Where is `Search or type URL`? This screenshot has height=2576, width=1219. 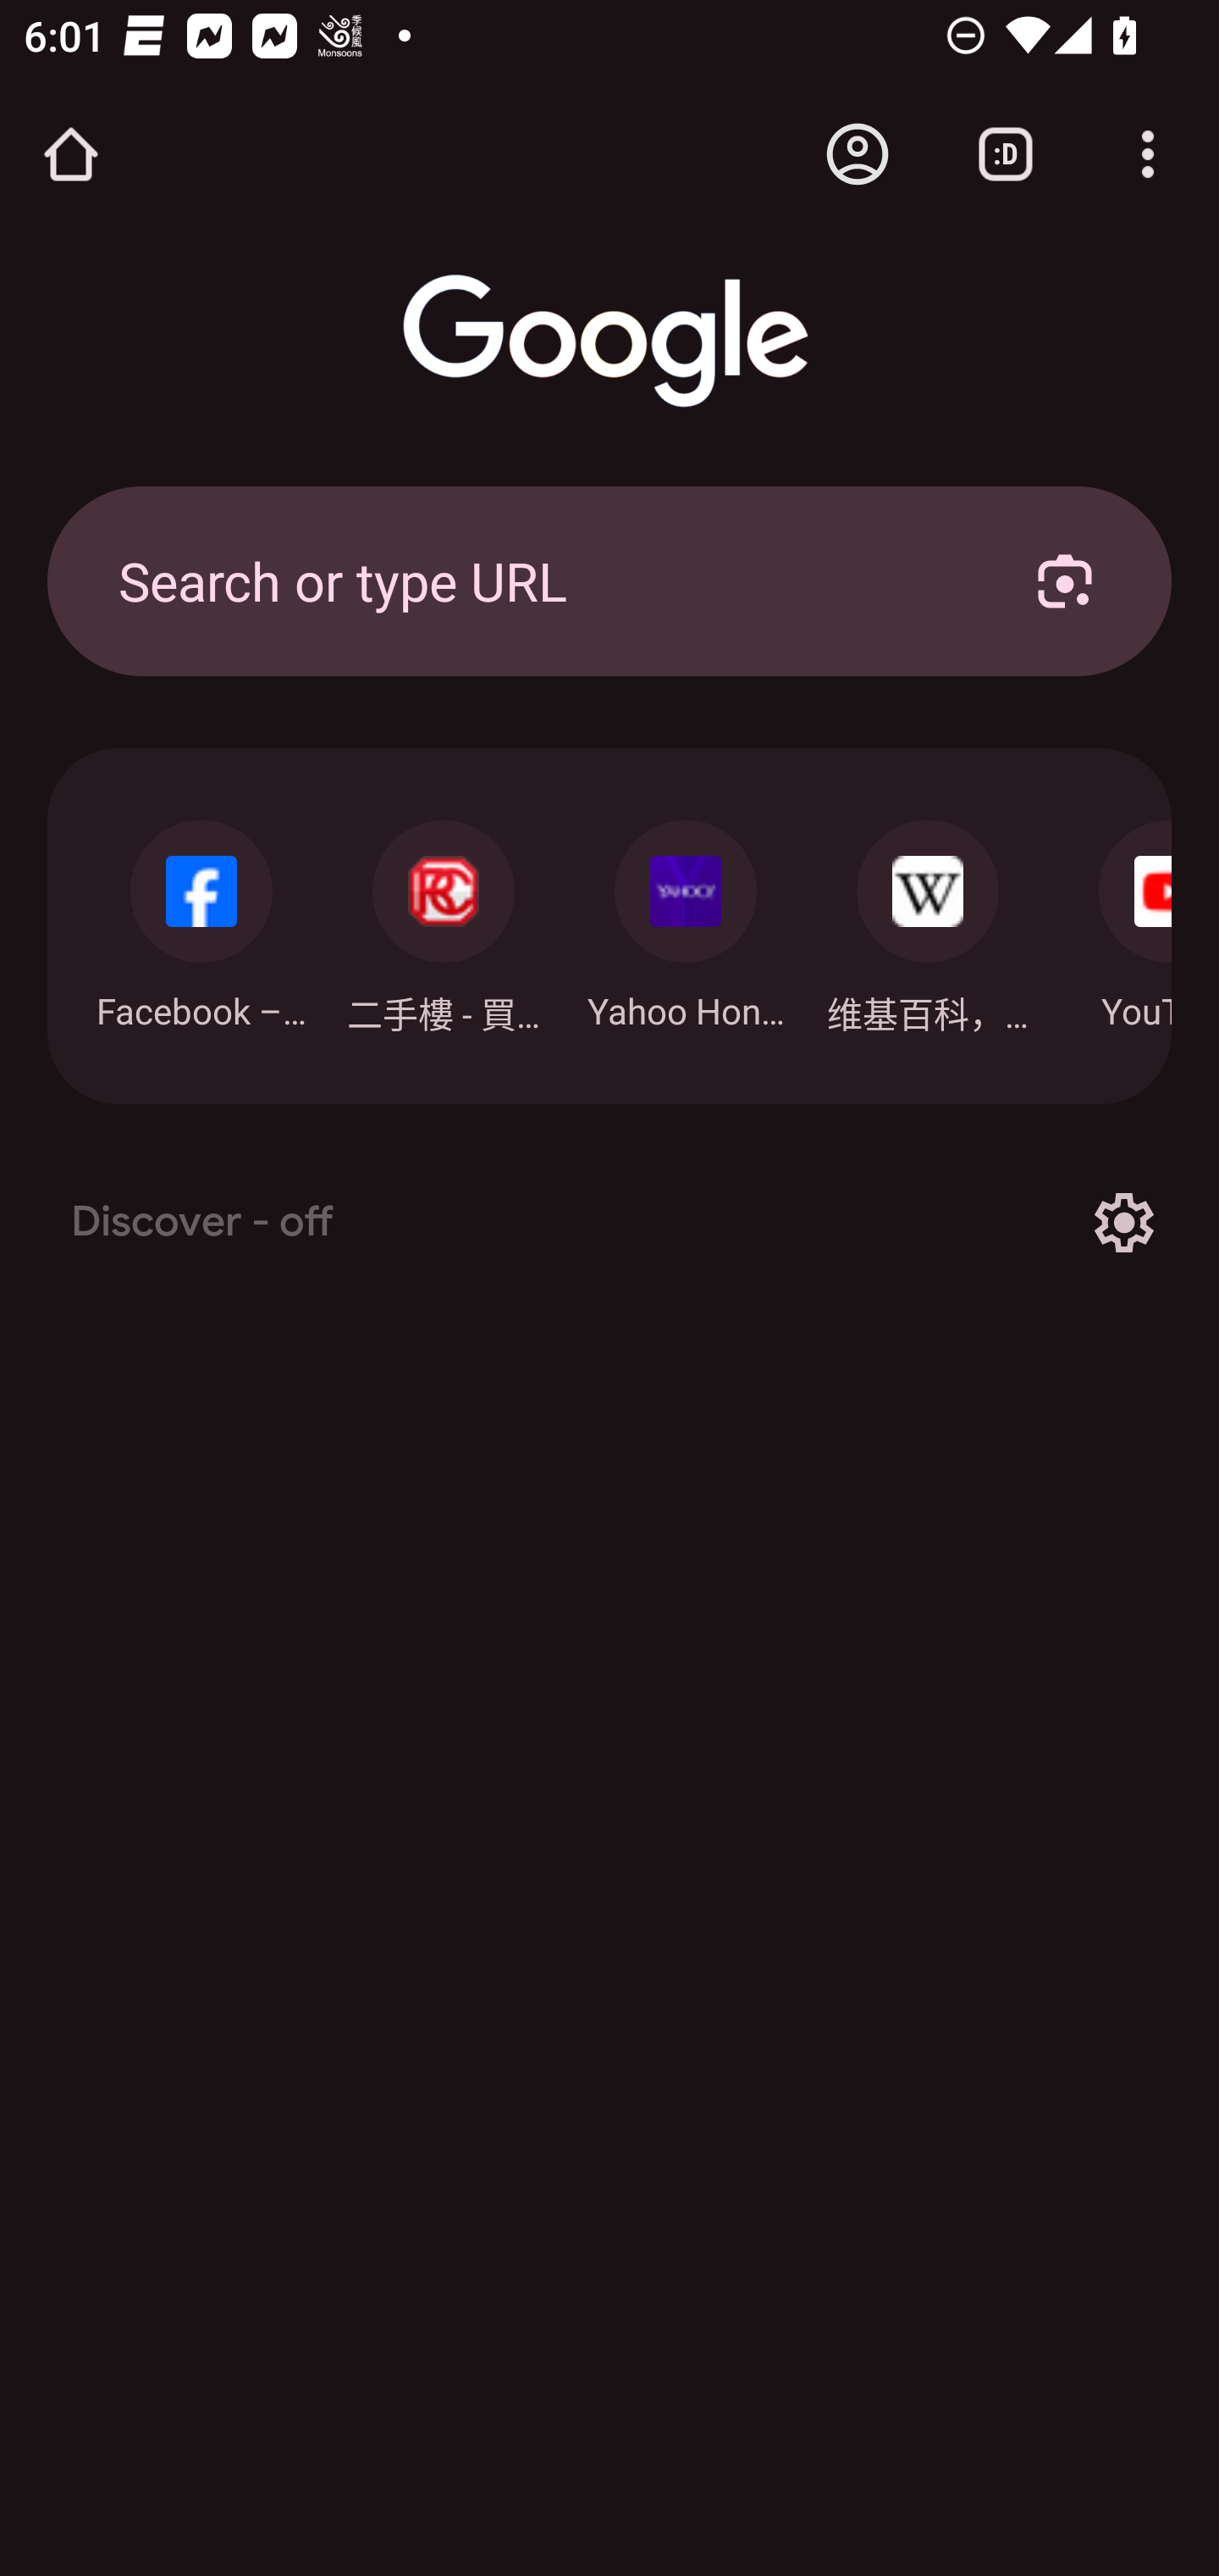 Search or type URL is located at coordinates (538, 580).